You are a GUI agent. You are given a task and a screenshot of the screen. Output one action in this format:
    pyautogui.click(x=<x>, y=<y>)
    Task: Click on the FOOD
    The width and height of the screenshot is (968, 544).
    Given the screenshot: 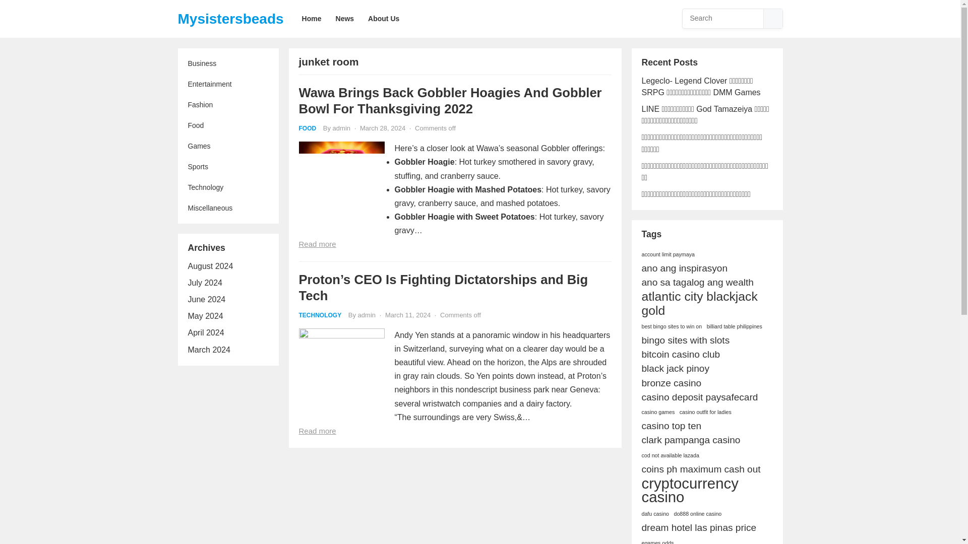 What is the action you would take?
    pyautogui.click(x=307, y=128)
    